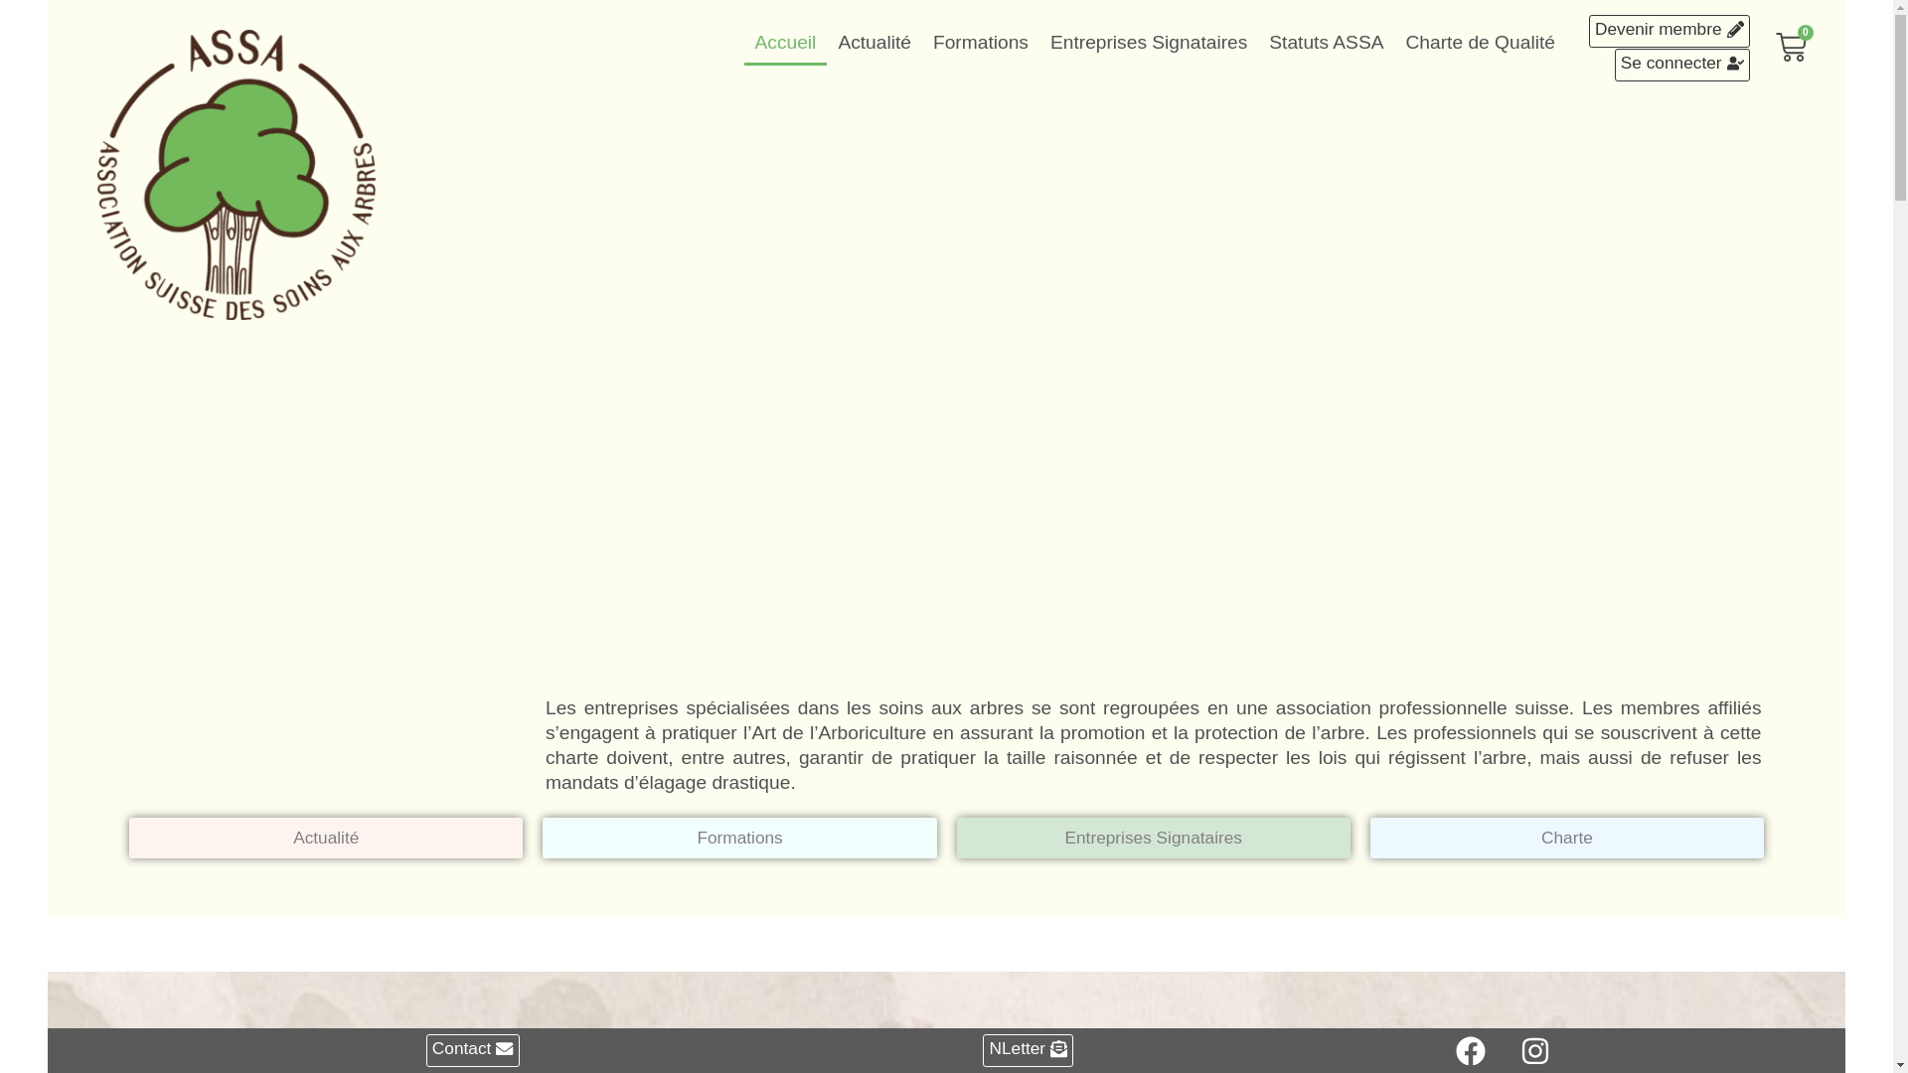  What do you see at coordinates (1149, 43) in the screenshot?
I see `Entreprises Signataires` at bounding box center [1149, 43].